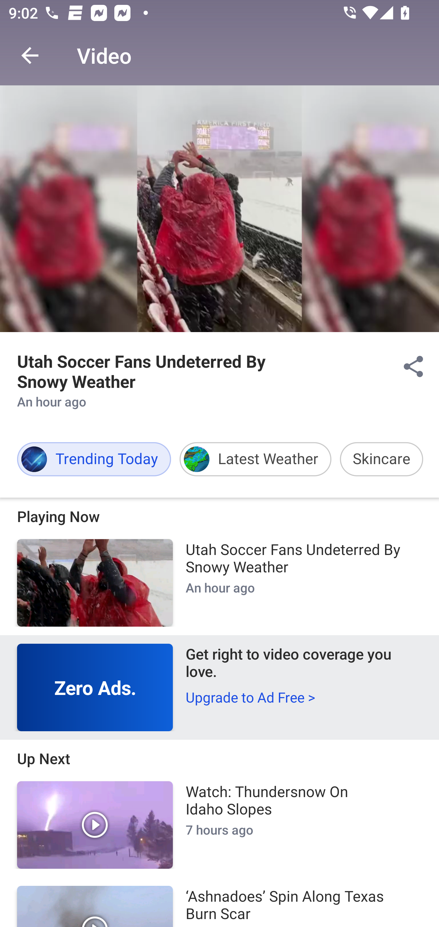 The width and height of the screenshot is (439, 927). What do you see at coordinates (255, 459) in the screenshot?
I see `Latest Weather` at bounding box center [255, 459].